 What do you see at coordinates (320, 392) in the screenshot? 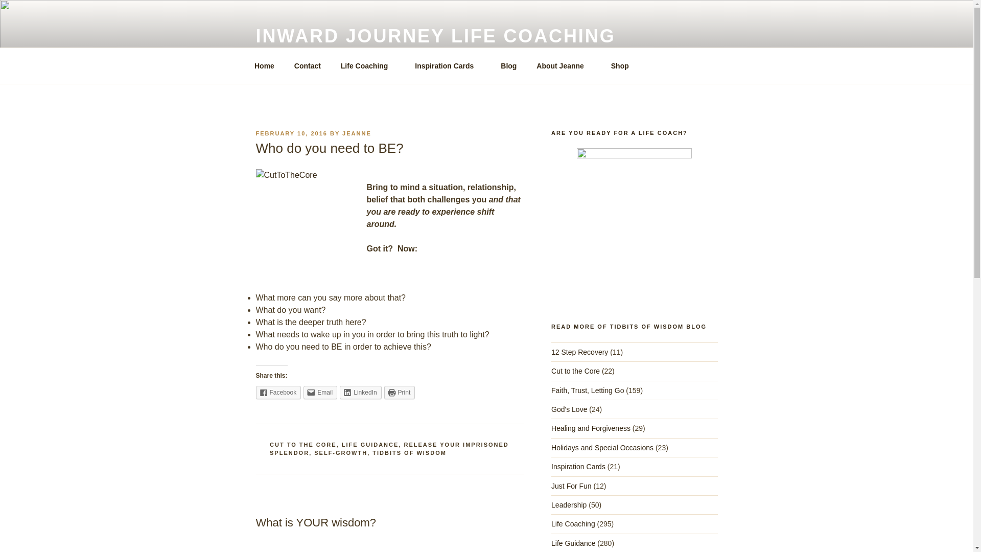
I see `Email` at bounding box center [320, 392].